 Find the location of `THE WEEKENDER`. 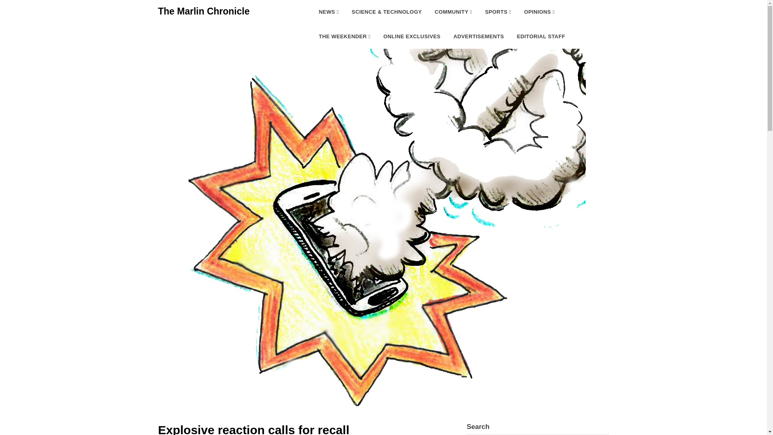

THE WEEKENDER is located at coordinates (345, 36).